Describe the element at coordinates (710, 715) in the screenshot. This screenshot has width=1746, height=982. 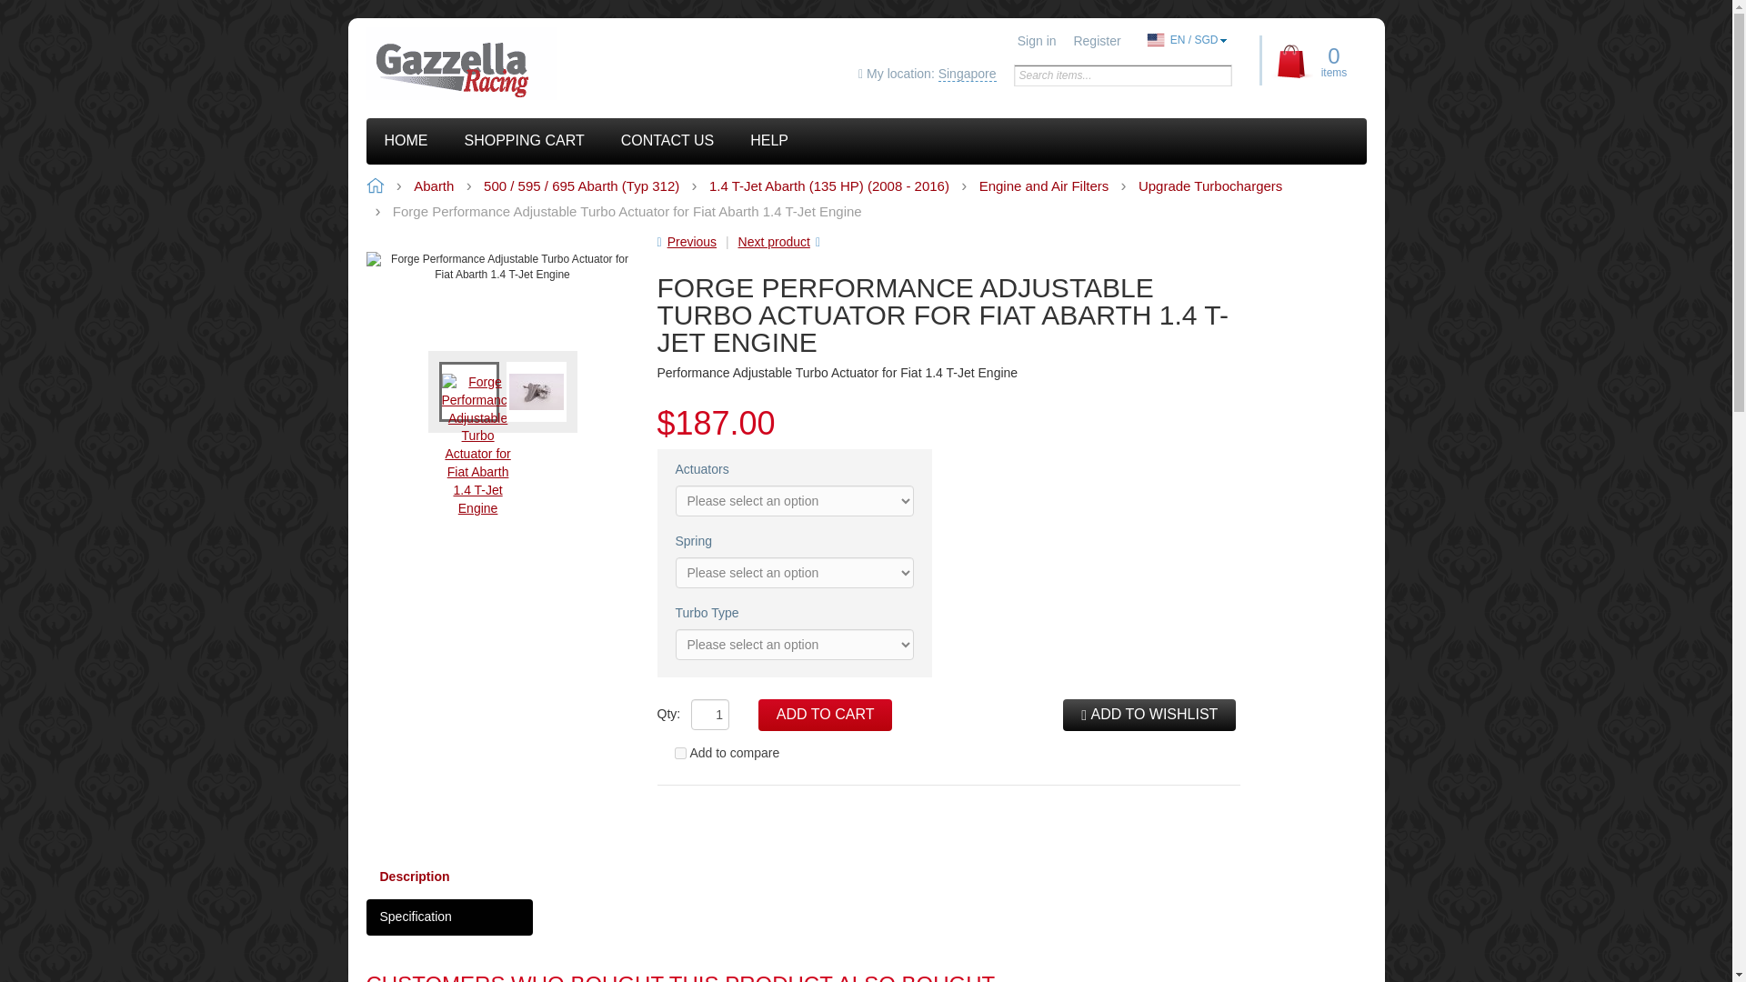
I see `1` at that location.